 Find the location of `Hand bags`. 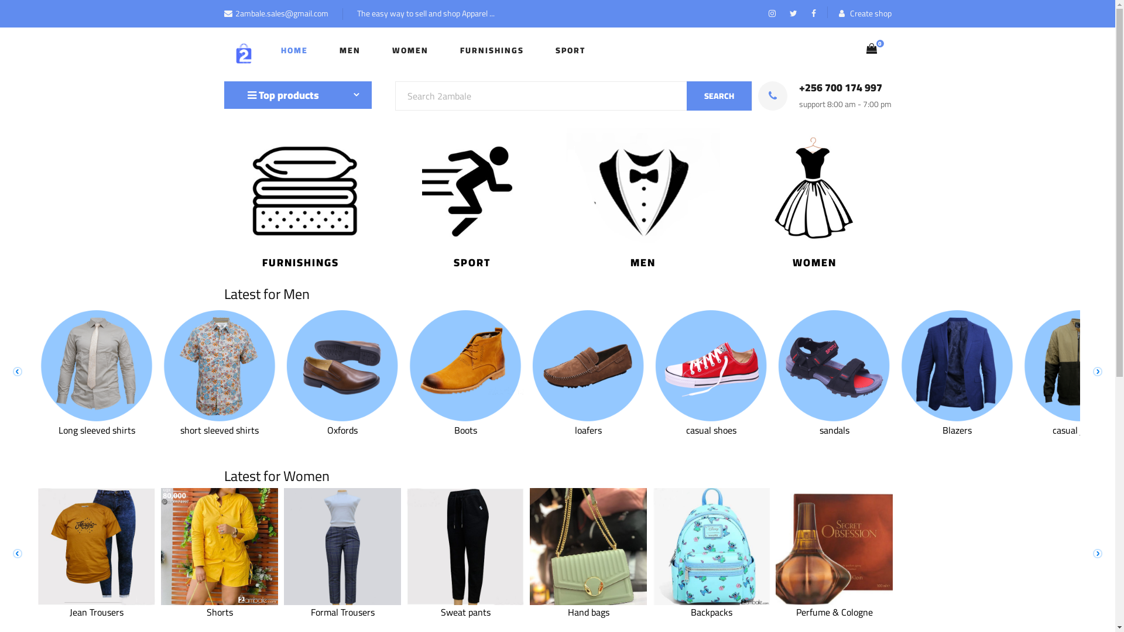

Hand bags is located at coordinates (588, 579).